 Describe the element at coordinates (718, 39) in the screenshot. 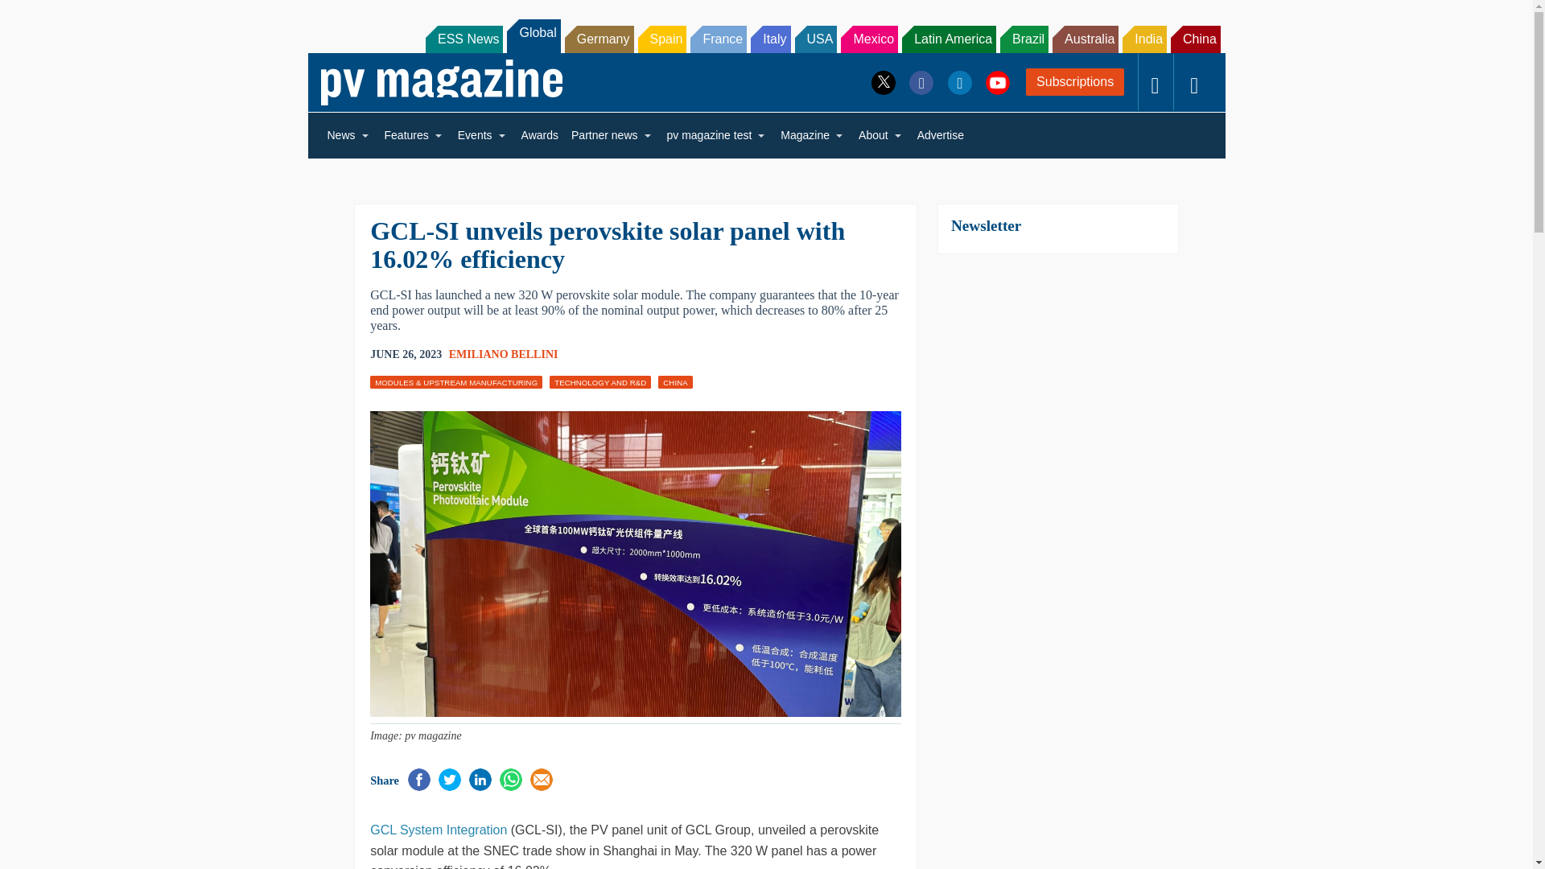

I see `France` at that location.